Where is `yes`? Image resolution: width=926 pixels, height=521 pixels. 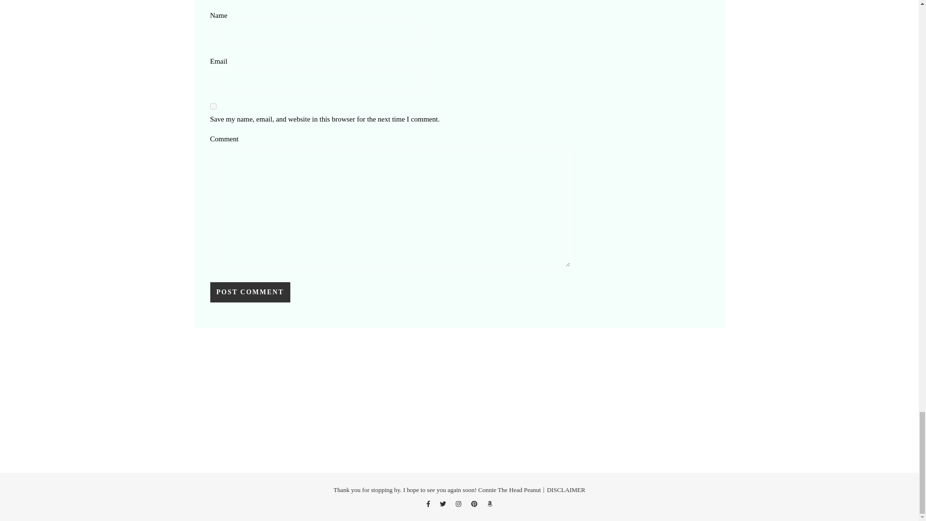
yes is located at coordinates (213, 106).